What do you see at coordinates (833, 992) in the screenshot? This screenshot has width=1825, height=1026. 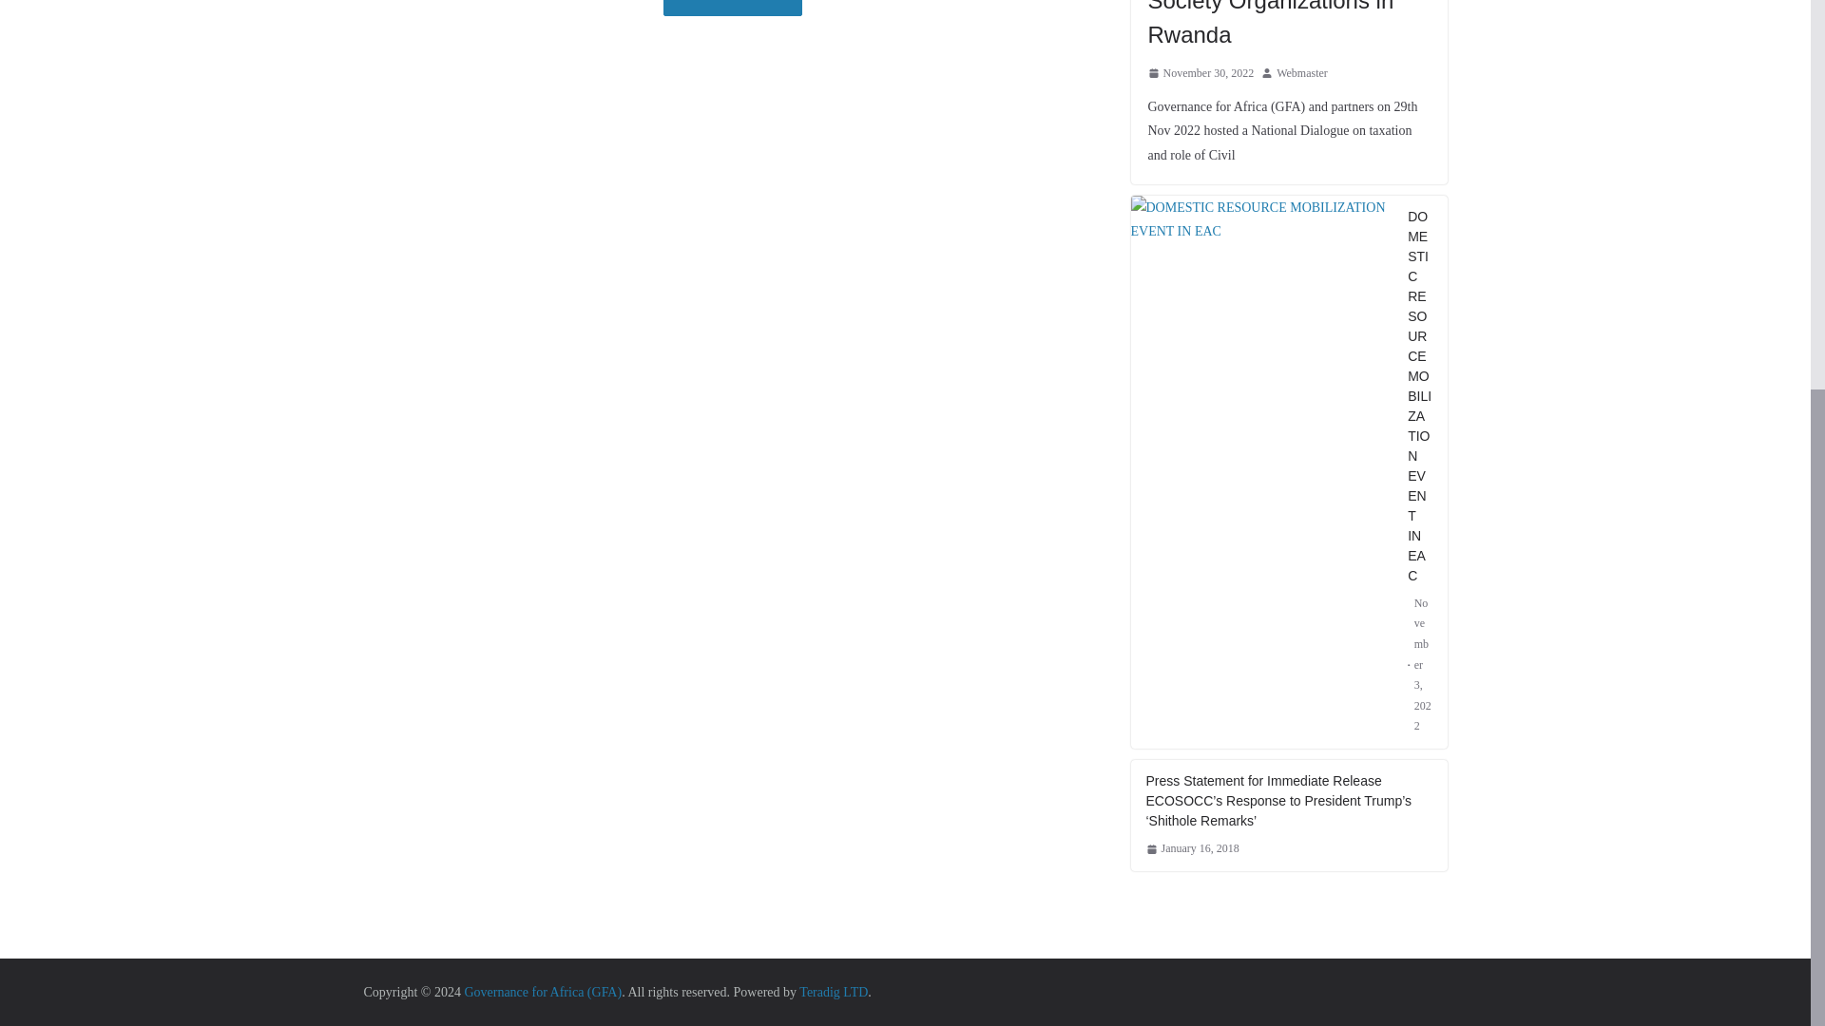 I see `Teradig Hosting` at bounding box center [833, 992].